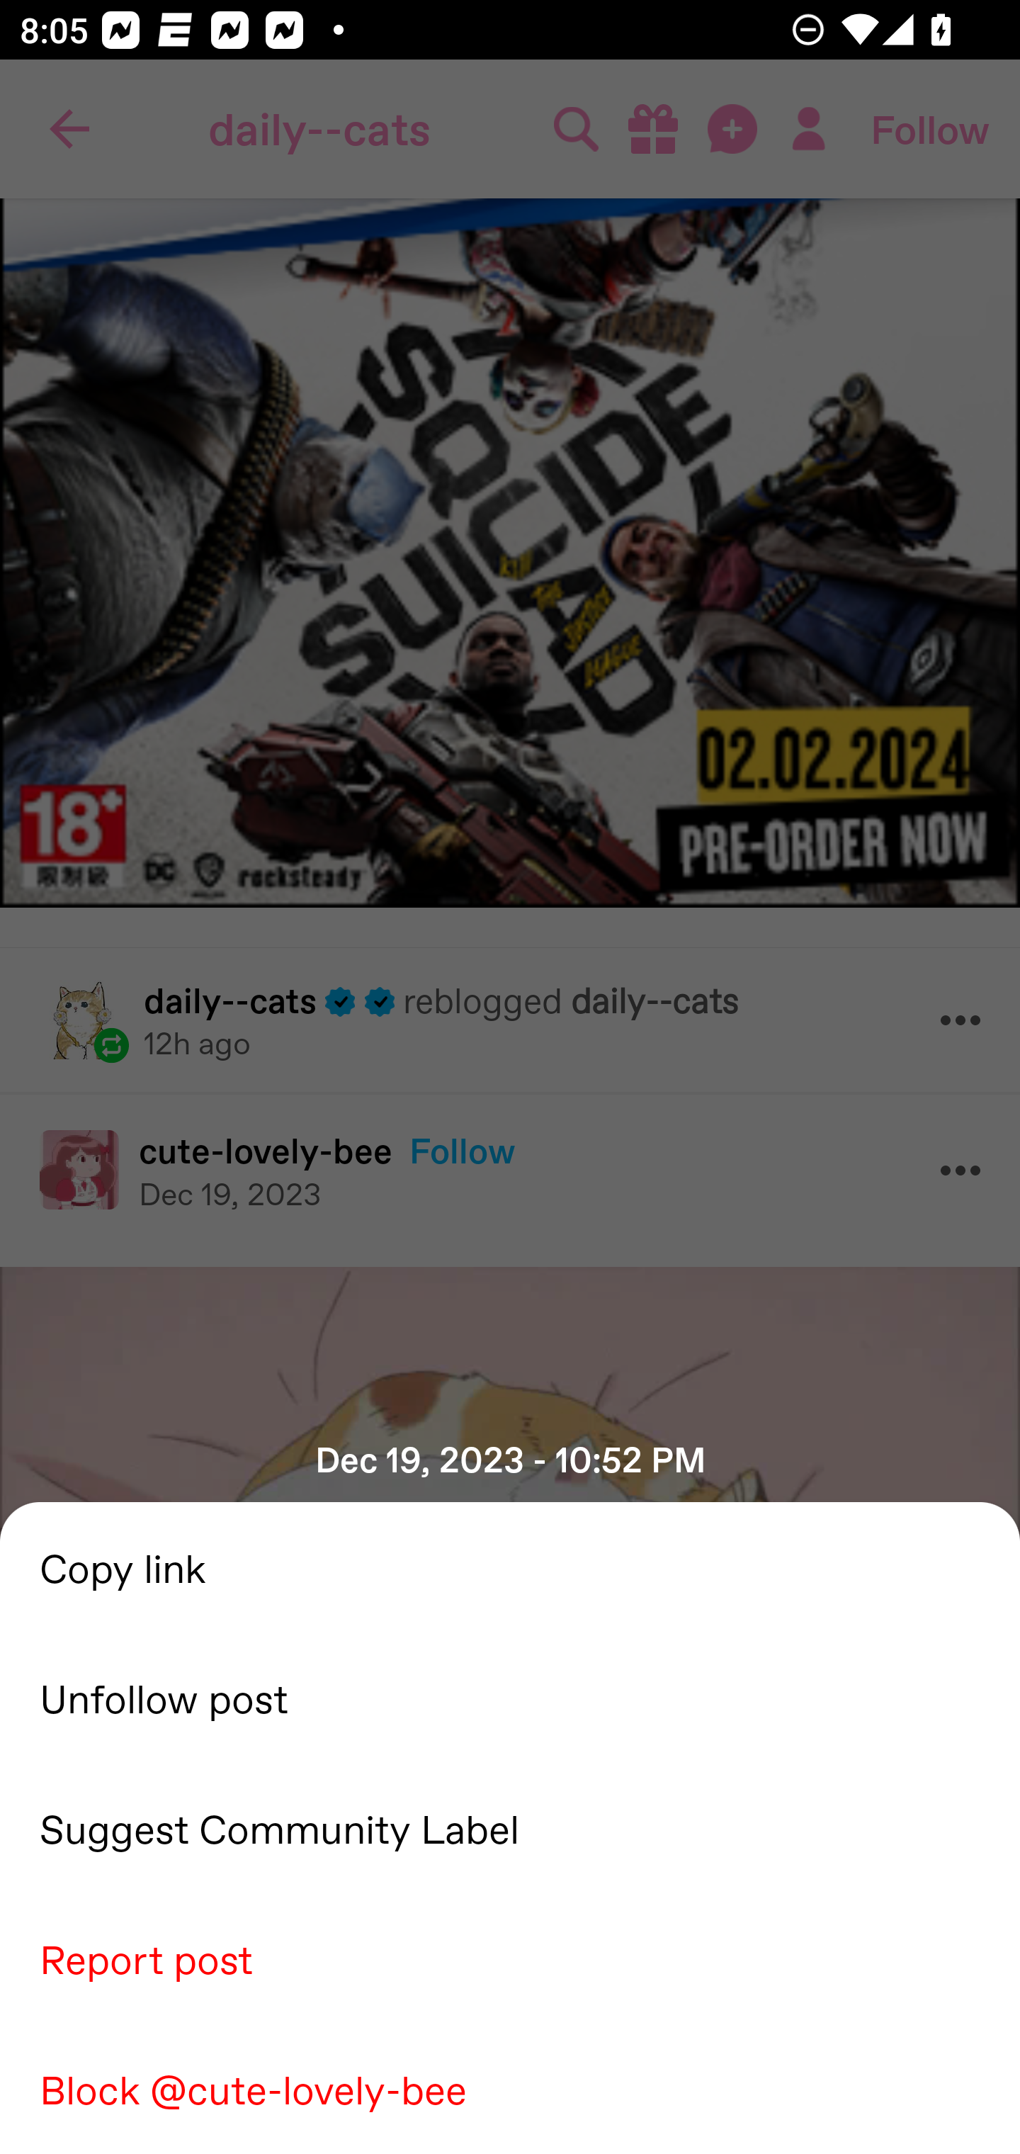  What do you see at coordinates (510, 1567) in the screenshot?
I see `Copy link` at bounding box center [510, 1567].